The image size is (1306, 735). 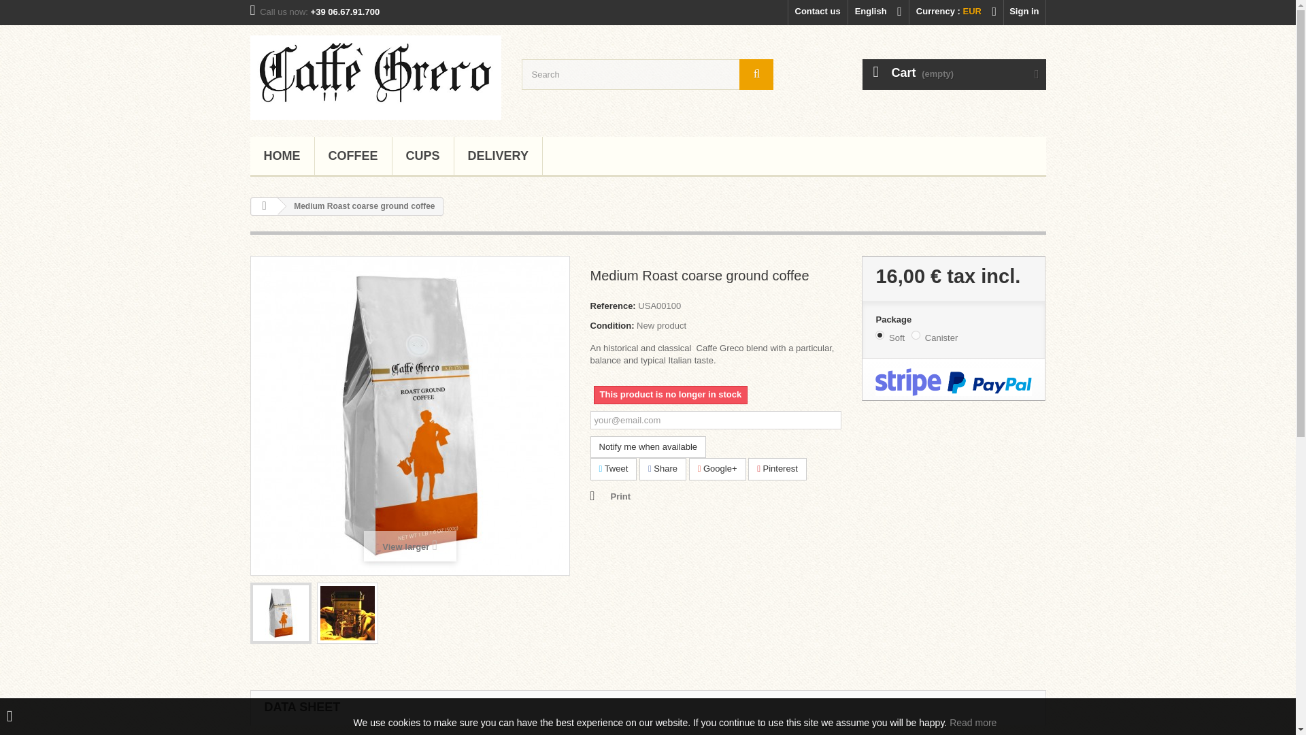 I want to click on View my shopping cart, so click(x=954, y=74).